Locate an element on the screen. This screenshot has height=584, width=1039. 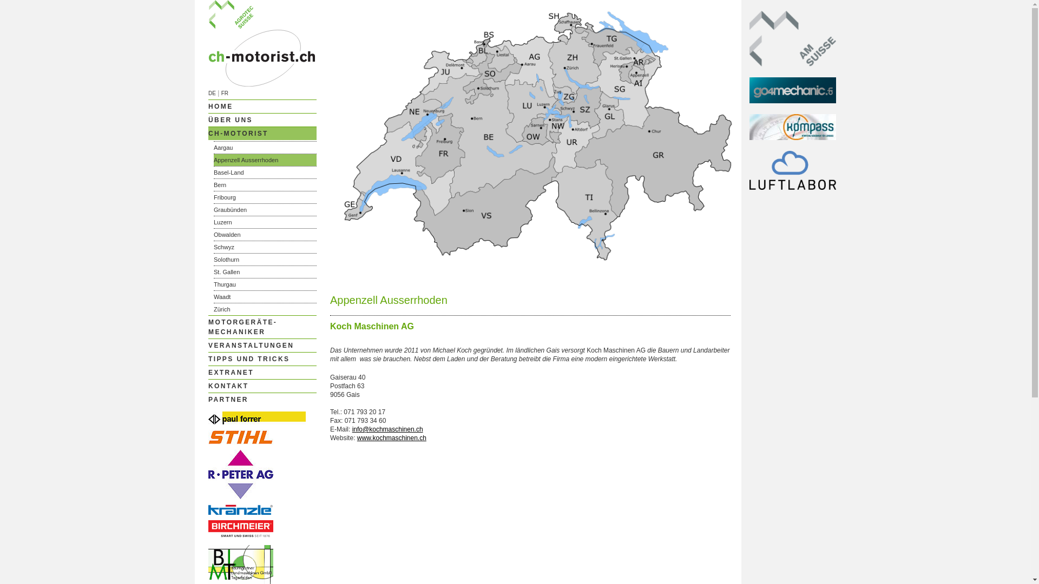
Schwyz is located at coordinates (265, 247).